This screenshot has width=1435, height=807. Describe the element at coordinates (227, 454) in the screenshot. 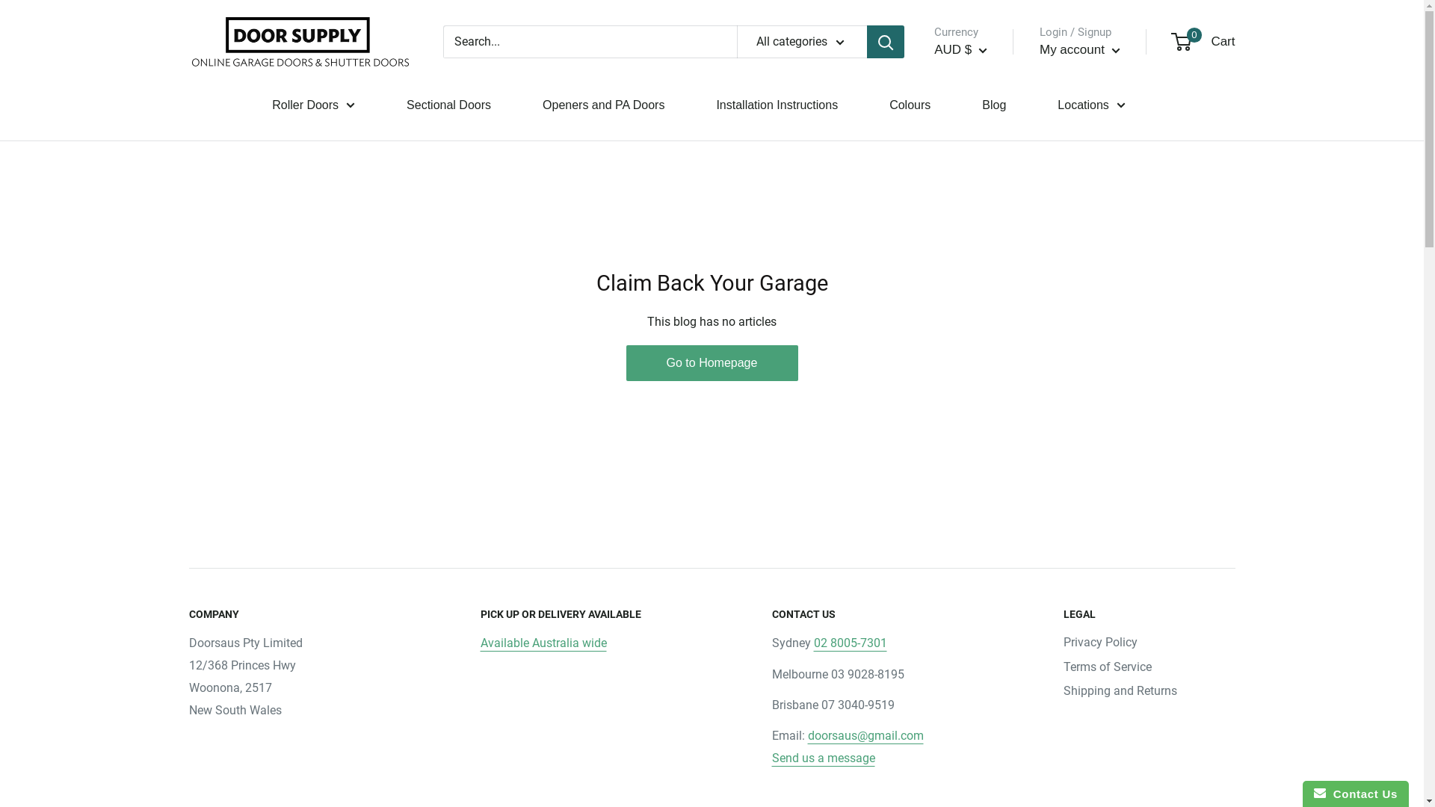

I see `UGX` at that location.